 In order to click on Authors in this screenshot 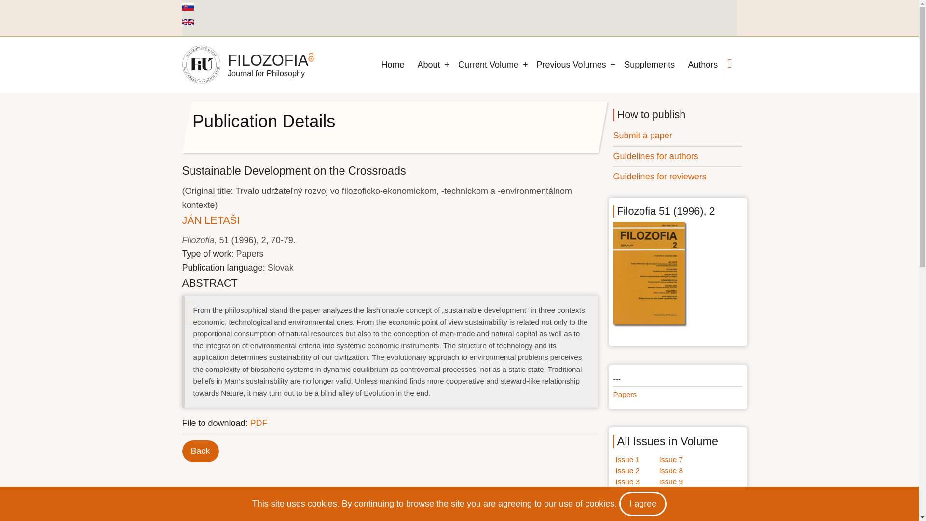, I will do `click(702, 65)`.